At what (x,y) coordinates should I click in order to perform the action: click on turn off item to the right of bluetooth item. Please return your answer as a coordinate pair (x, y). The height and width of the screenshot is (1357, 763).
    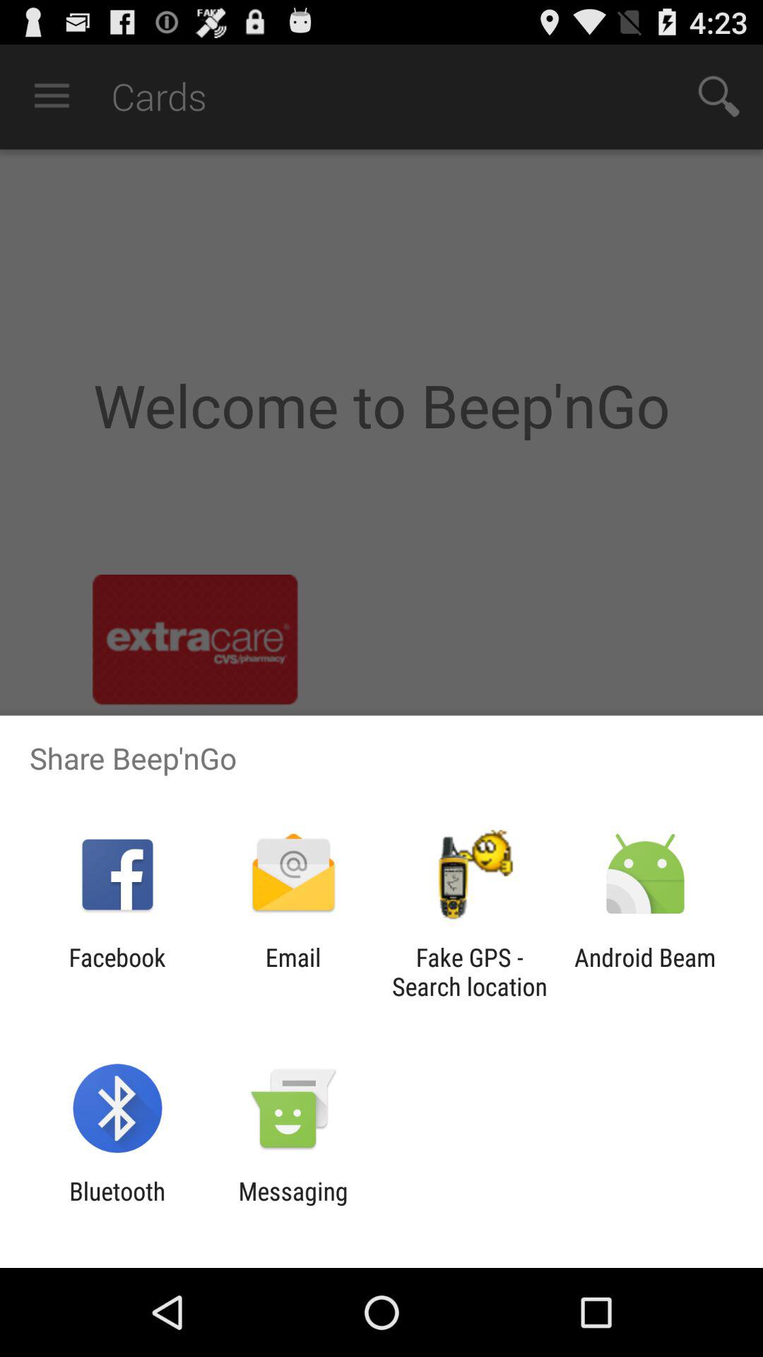
    Looking at the image, I should click on (292, 1206).